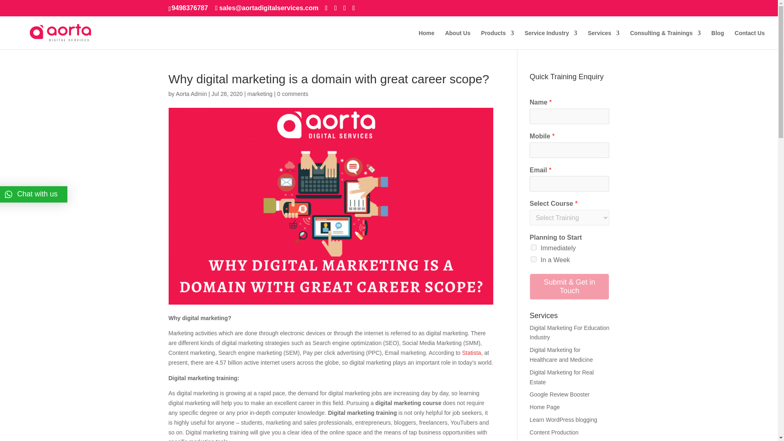  Describe the element at coordinates (458, 40) in the screenshot. I see `About Us` at that location.